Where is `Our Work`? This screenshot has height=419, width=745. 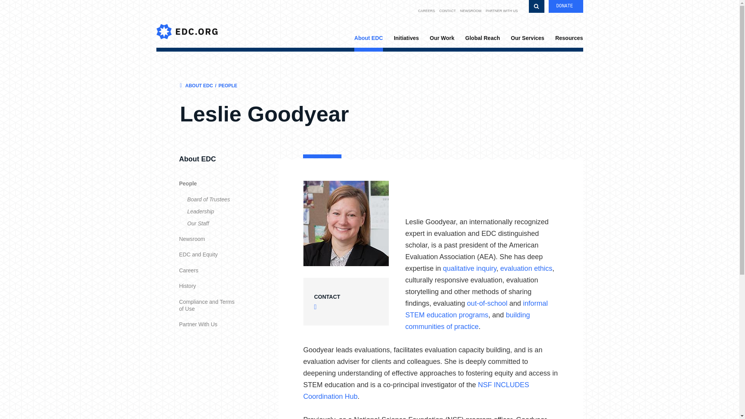
Our Work is located at coordinates (442, 39).